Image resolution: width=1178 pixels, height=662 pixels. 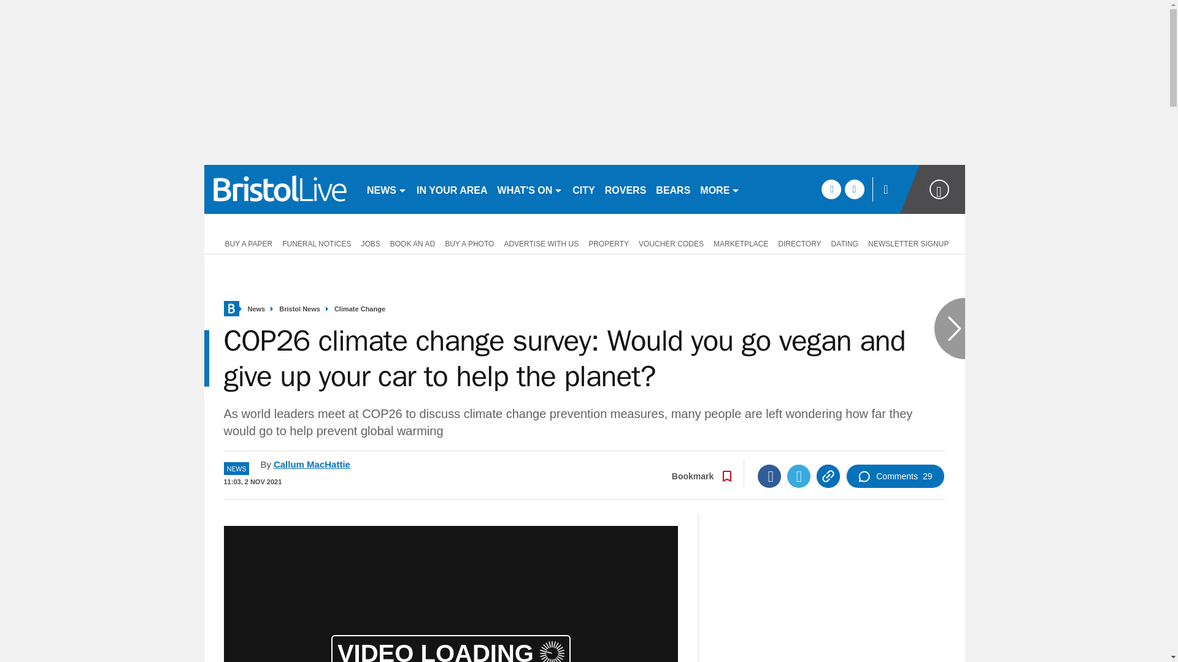 What do you see at coordinates (387, 189) in the screenshot?
I see `NEWS` at bounding box center [387, 189].